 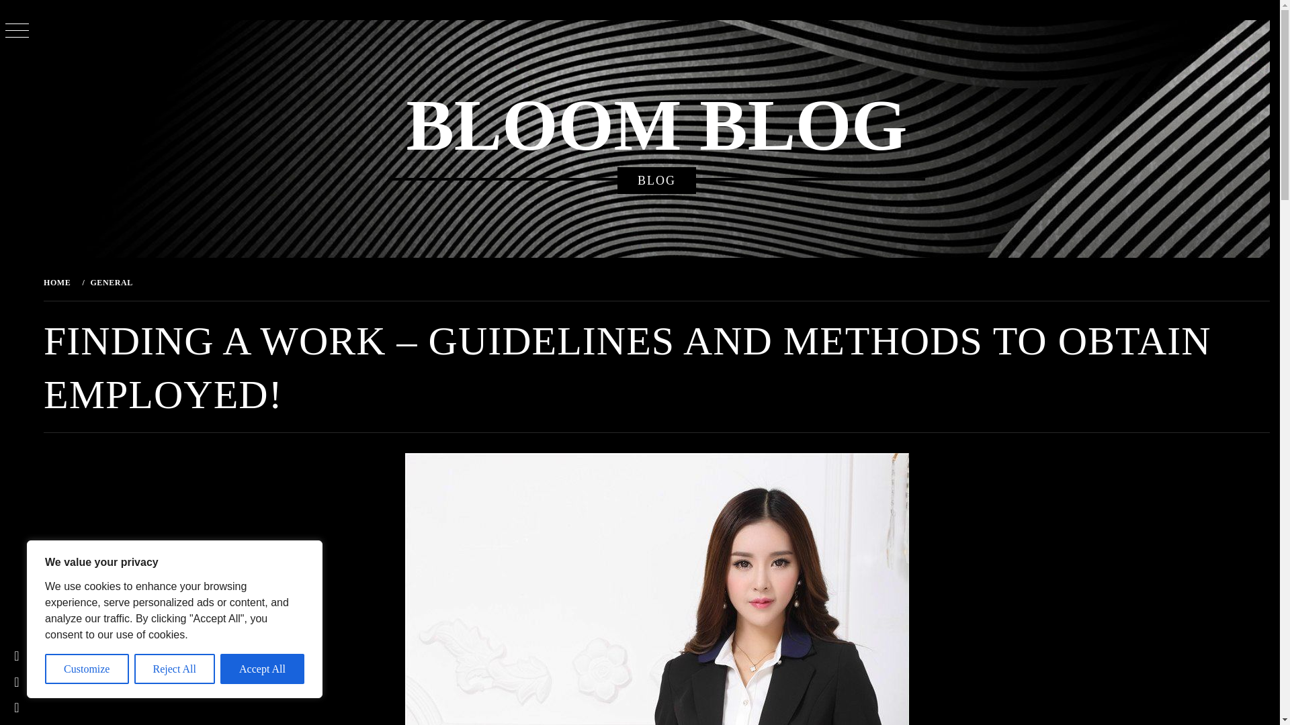 What do you see at coordinates (110, 282) in the screenshot?
I see `GENERAL` at bounding box center [110, 282].